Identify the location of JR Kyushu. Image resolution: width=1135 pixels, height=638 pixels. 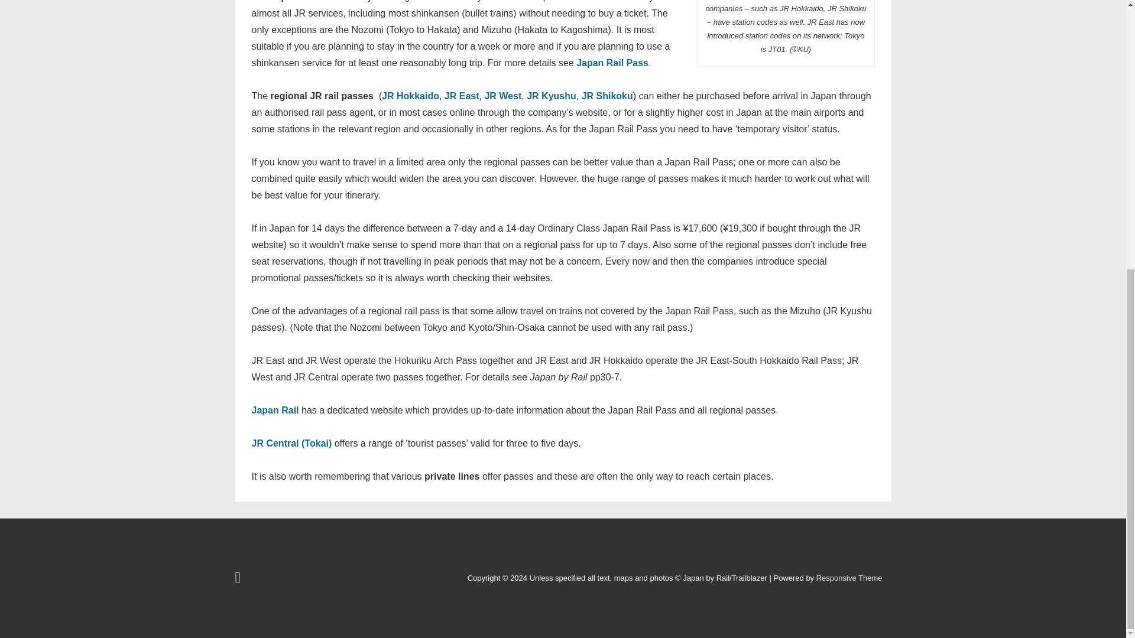
(551, 96).